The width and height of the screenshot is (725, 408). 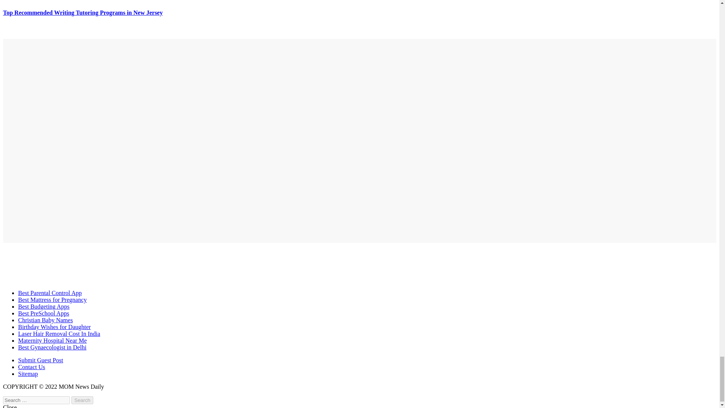 What do you see at coordinates (232, 140) in the screenshot?
I see `pinterest` at bounding box center [232, 140].